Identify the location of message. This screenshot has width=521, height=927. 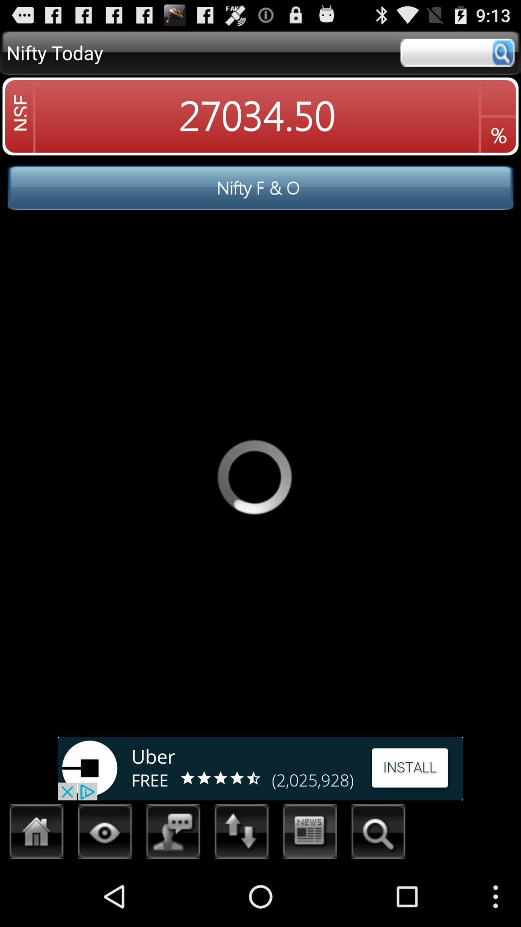
(174, 834).